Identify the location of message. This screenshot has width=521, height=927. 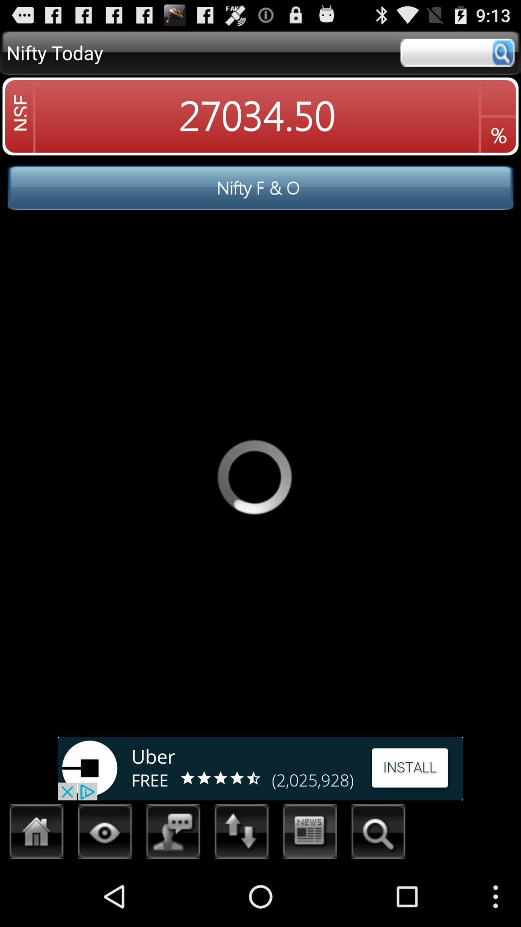
(174, 834).